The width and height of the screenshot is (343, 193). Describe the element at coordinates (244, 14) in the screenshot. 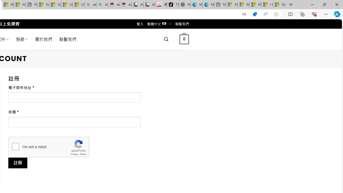

I see `Show translate options` at that location.